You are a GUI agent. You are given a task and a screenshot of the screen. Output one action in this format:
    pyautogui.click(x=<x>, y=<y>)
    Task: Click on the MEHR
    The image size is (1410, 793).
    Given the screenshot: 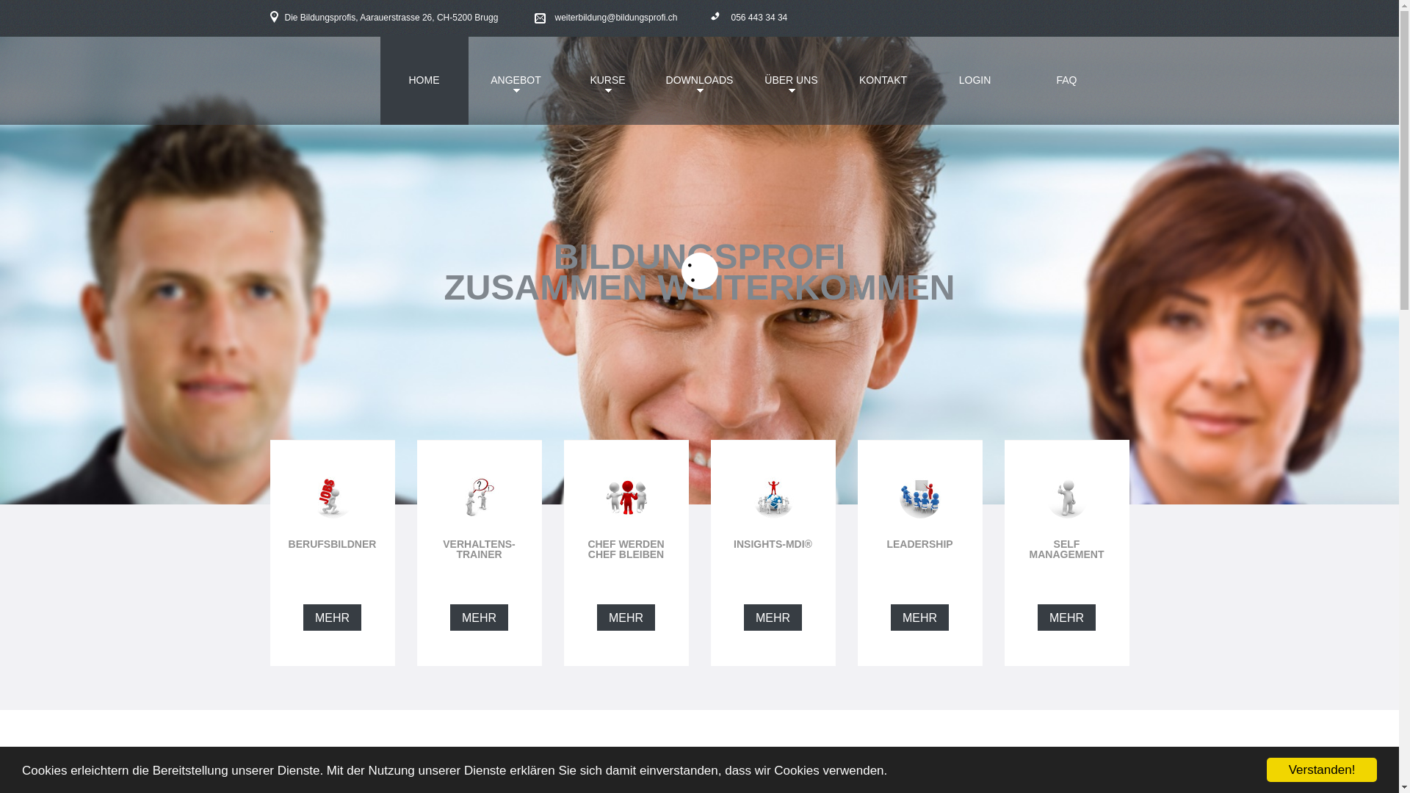 What is the action you would take?
    pyautogui.click(x=479, y=618)
    